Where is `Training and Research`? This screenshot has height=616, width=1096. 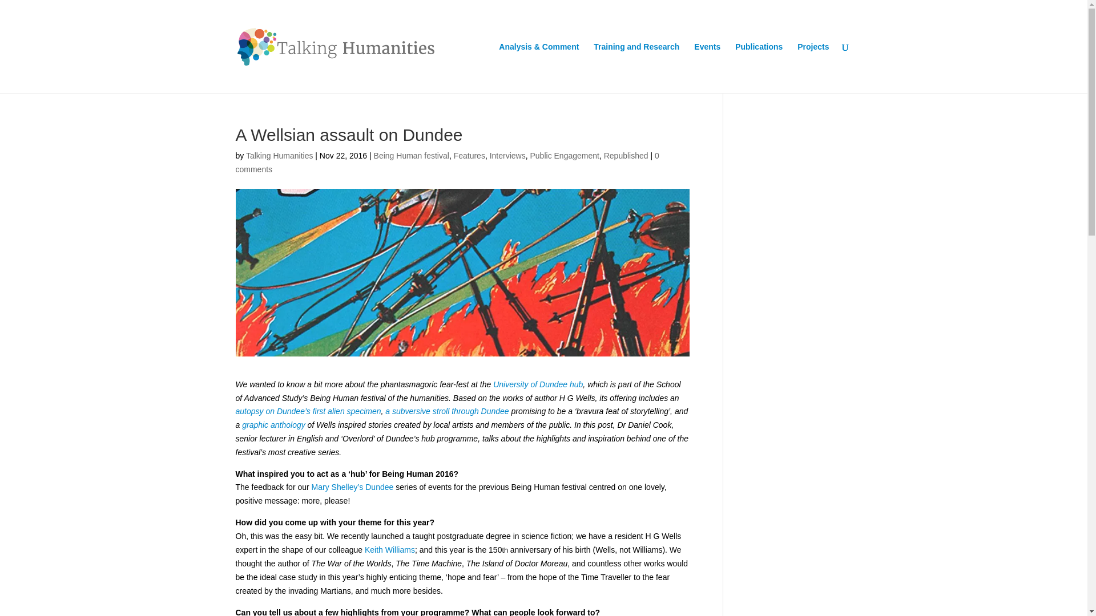
Training and Research is located at coordinates (636, 68).